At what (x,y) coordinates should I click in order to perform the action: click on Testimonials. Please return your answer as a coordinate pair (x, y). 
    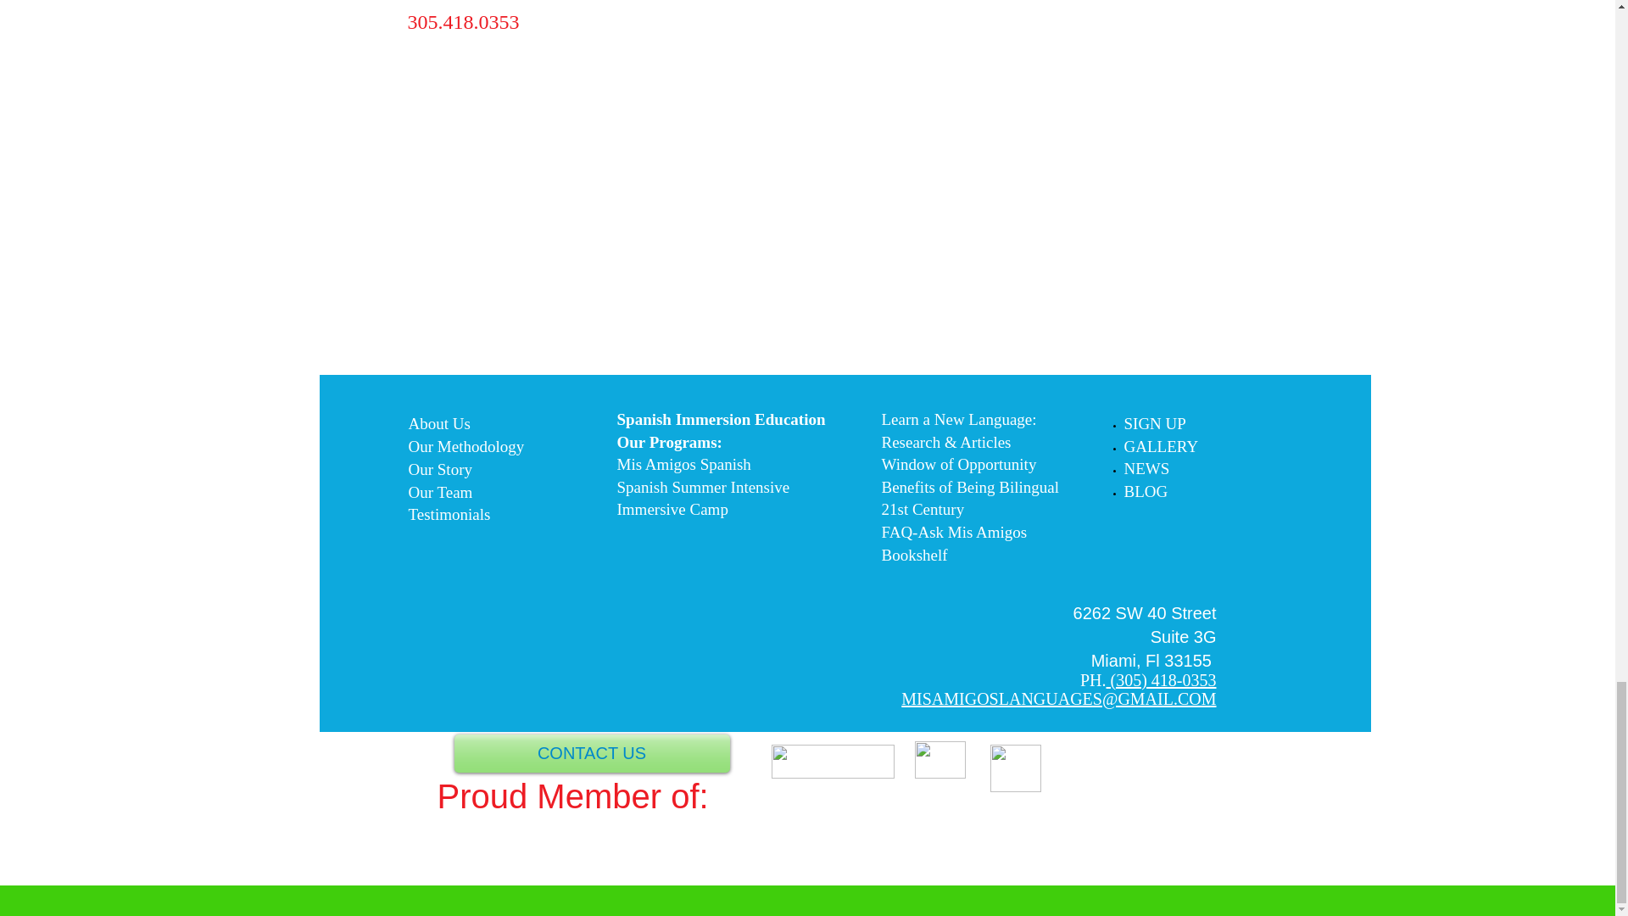
    Looking at the image, I should click on (449, 514).